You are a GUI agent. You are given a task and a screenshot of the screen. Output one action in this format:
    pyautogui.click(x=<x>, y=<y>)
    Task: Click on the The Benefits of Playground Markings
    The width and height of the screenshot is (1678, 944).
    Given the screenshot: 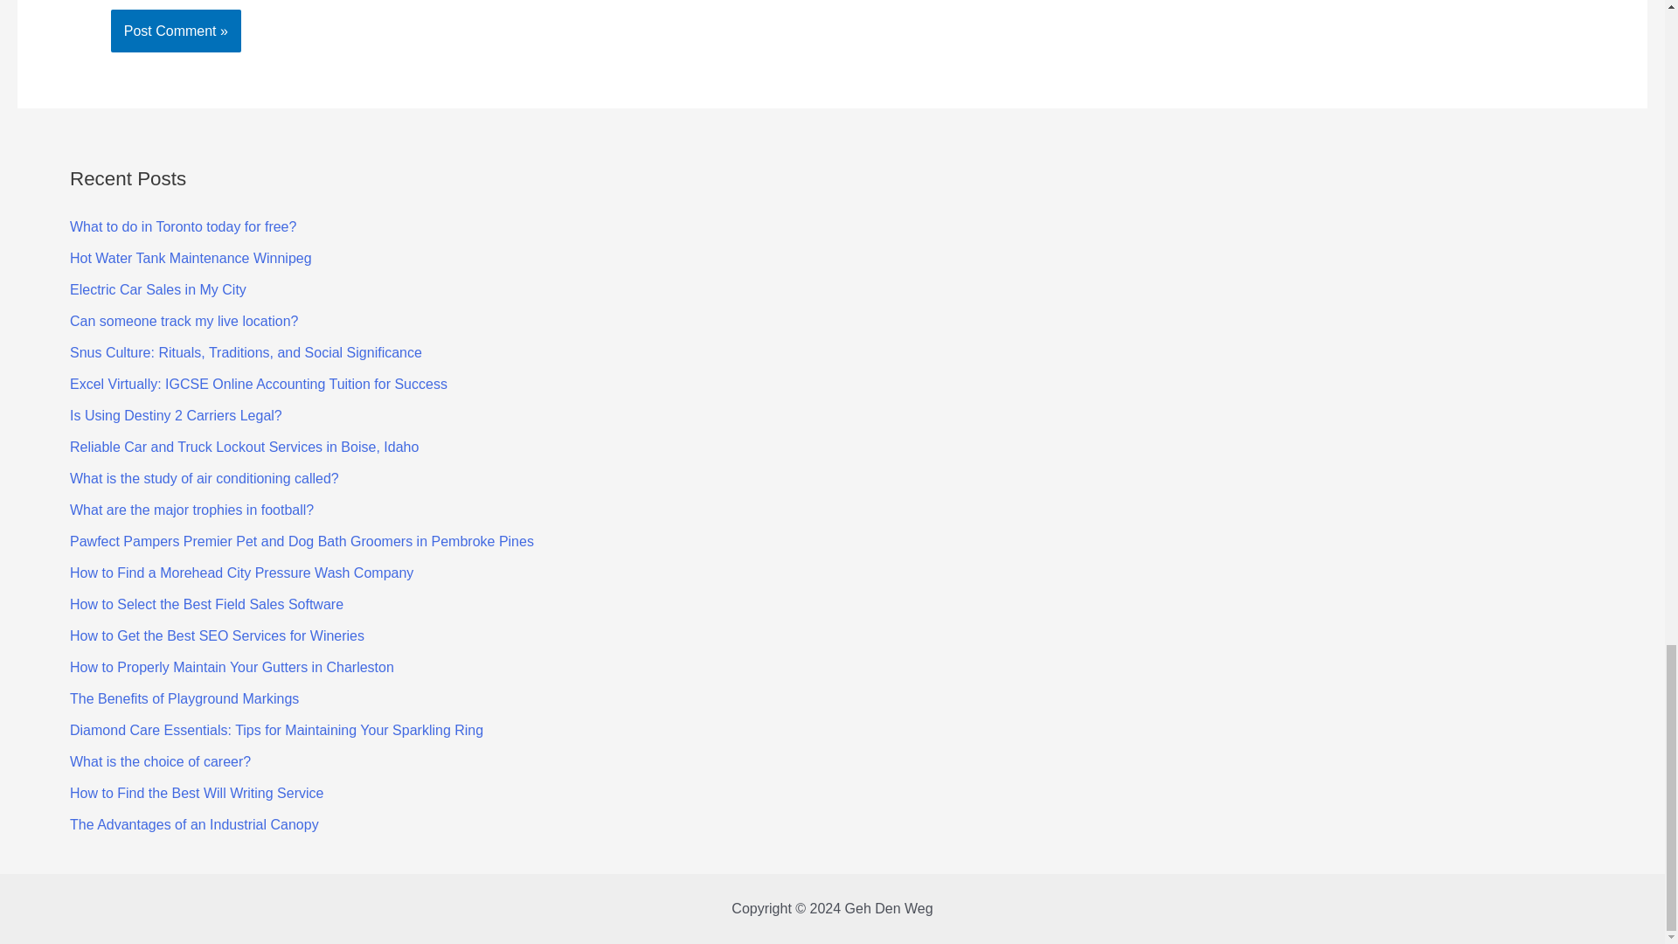 What is the action you would take?
    pyautogui.click(x=184, y=698)
    